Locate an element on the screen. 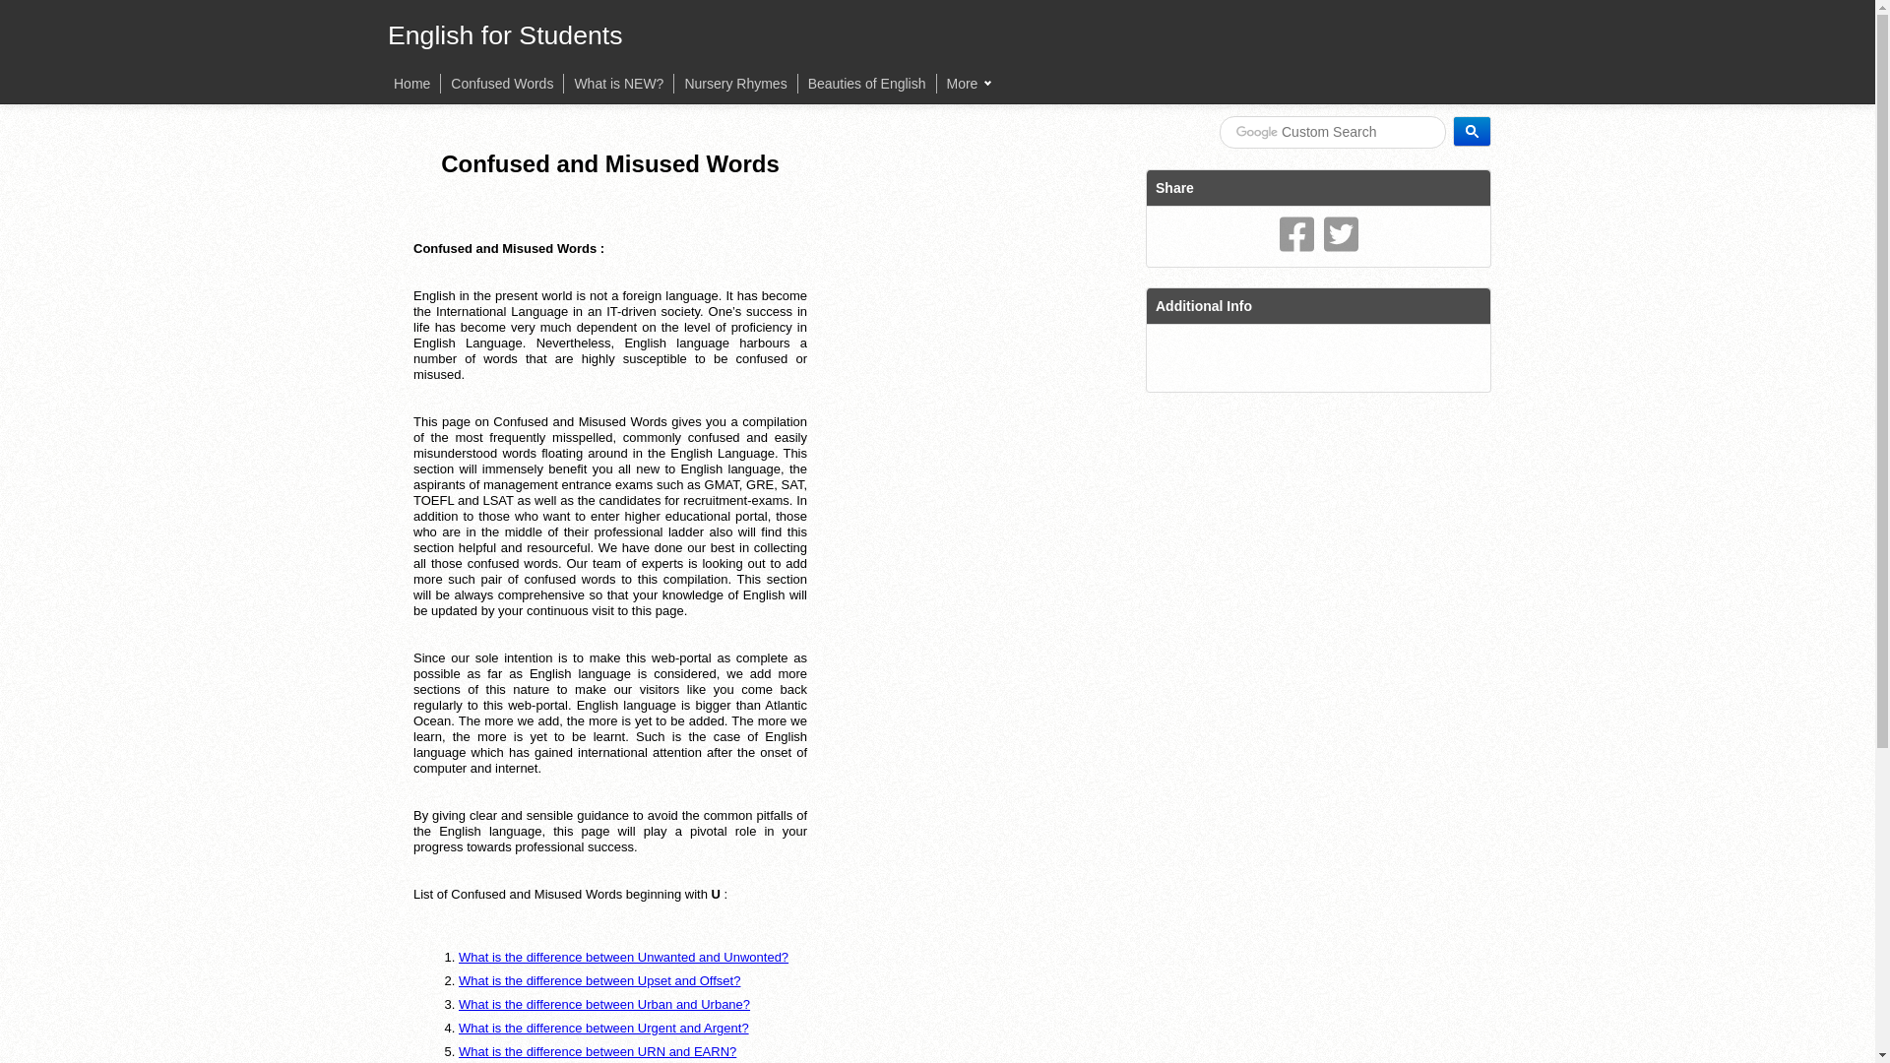 This screenshot has width=1890, height=1063. Confused Words is located at coordinates (502, 83).